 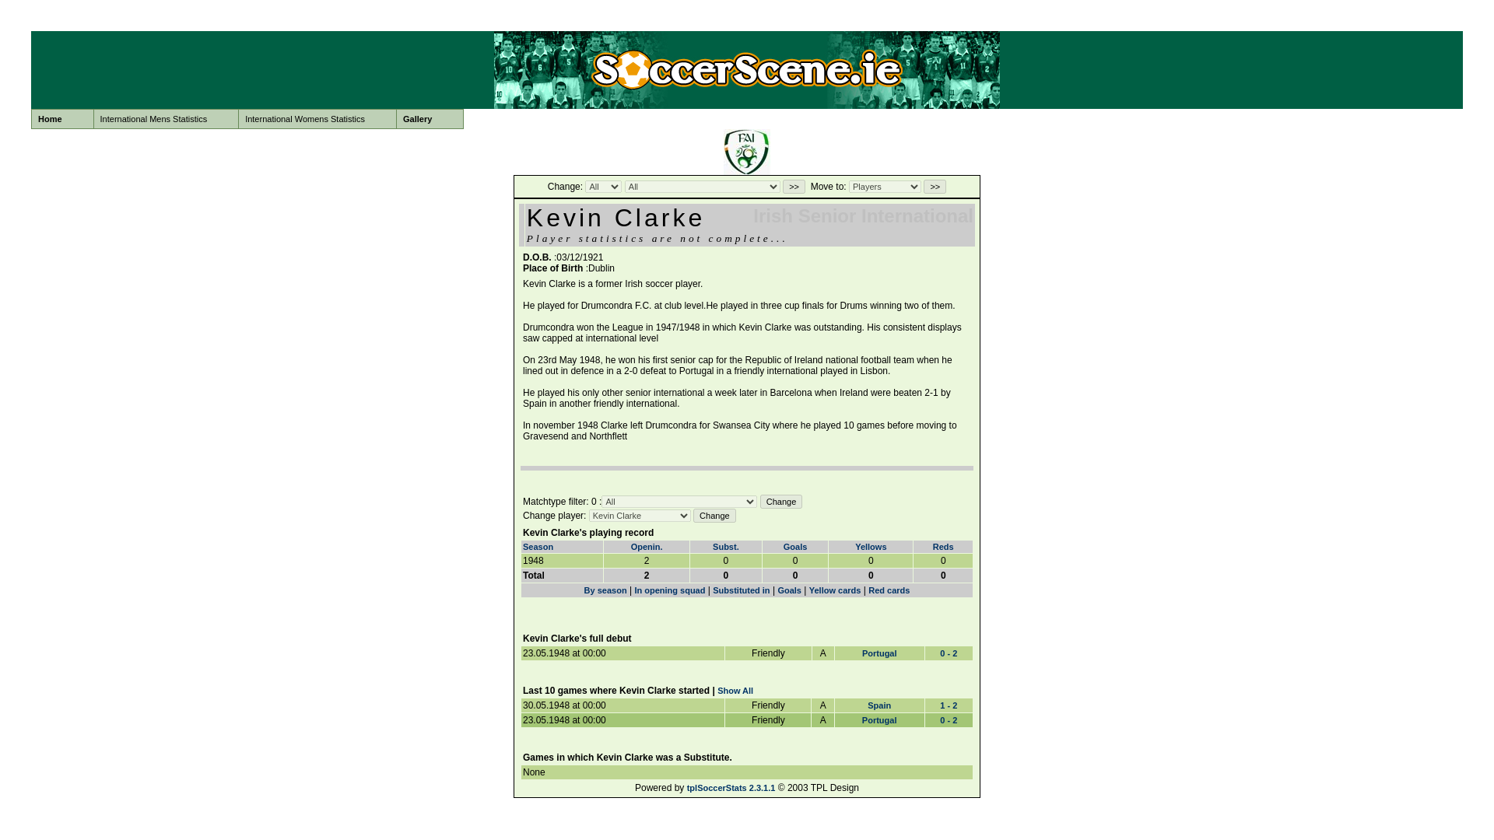 I want to click on Change, so click(x=781, y=502).